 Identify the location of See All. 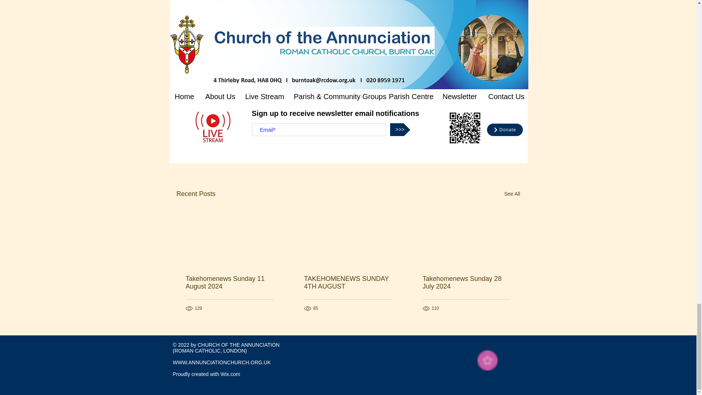
(512, 194).